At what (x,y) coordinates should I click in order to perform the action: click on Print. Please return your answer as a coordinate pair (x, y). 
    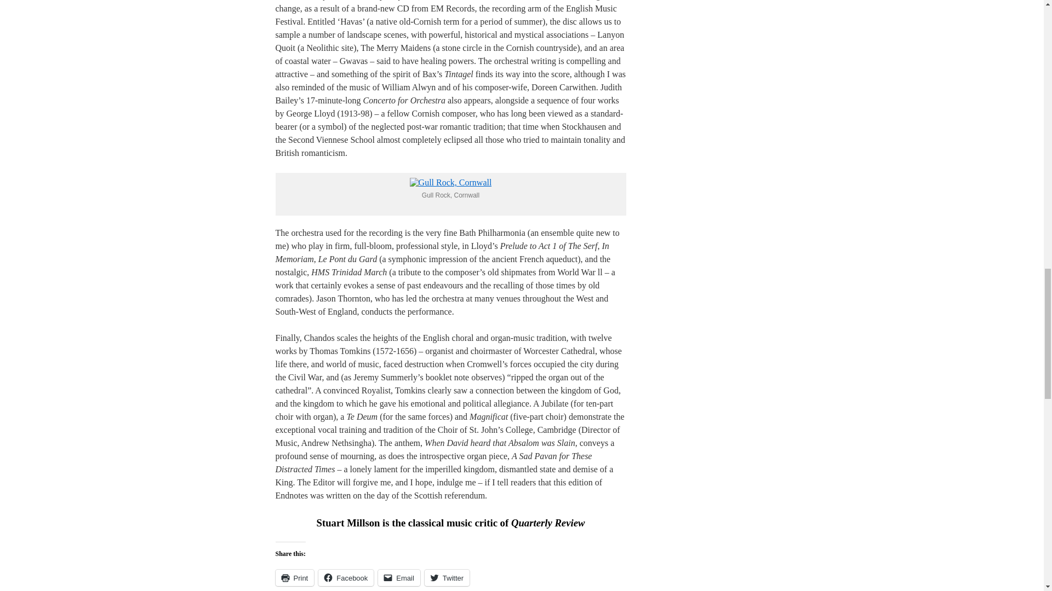
    Looking at the image, I should click on (294, 578).